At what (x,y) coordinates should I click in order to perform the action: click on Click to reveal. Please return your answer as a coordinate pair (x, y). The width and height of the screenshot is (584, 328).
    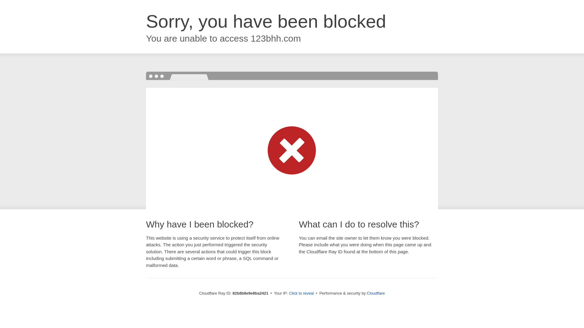
    Looking at the image, I should click on (301, 293).